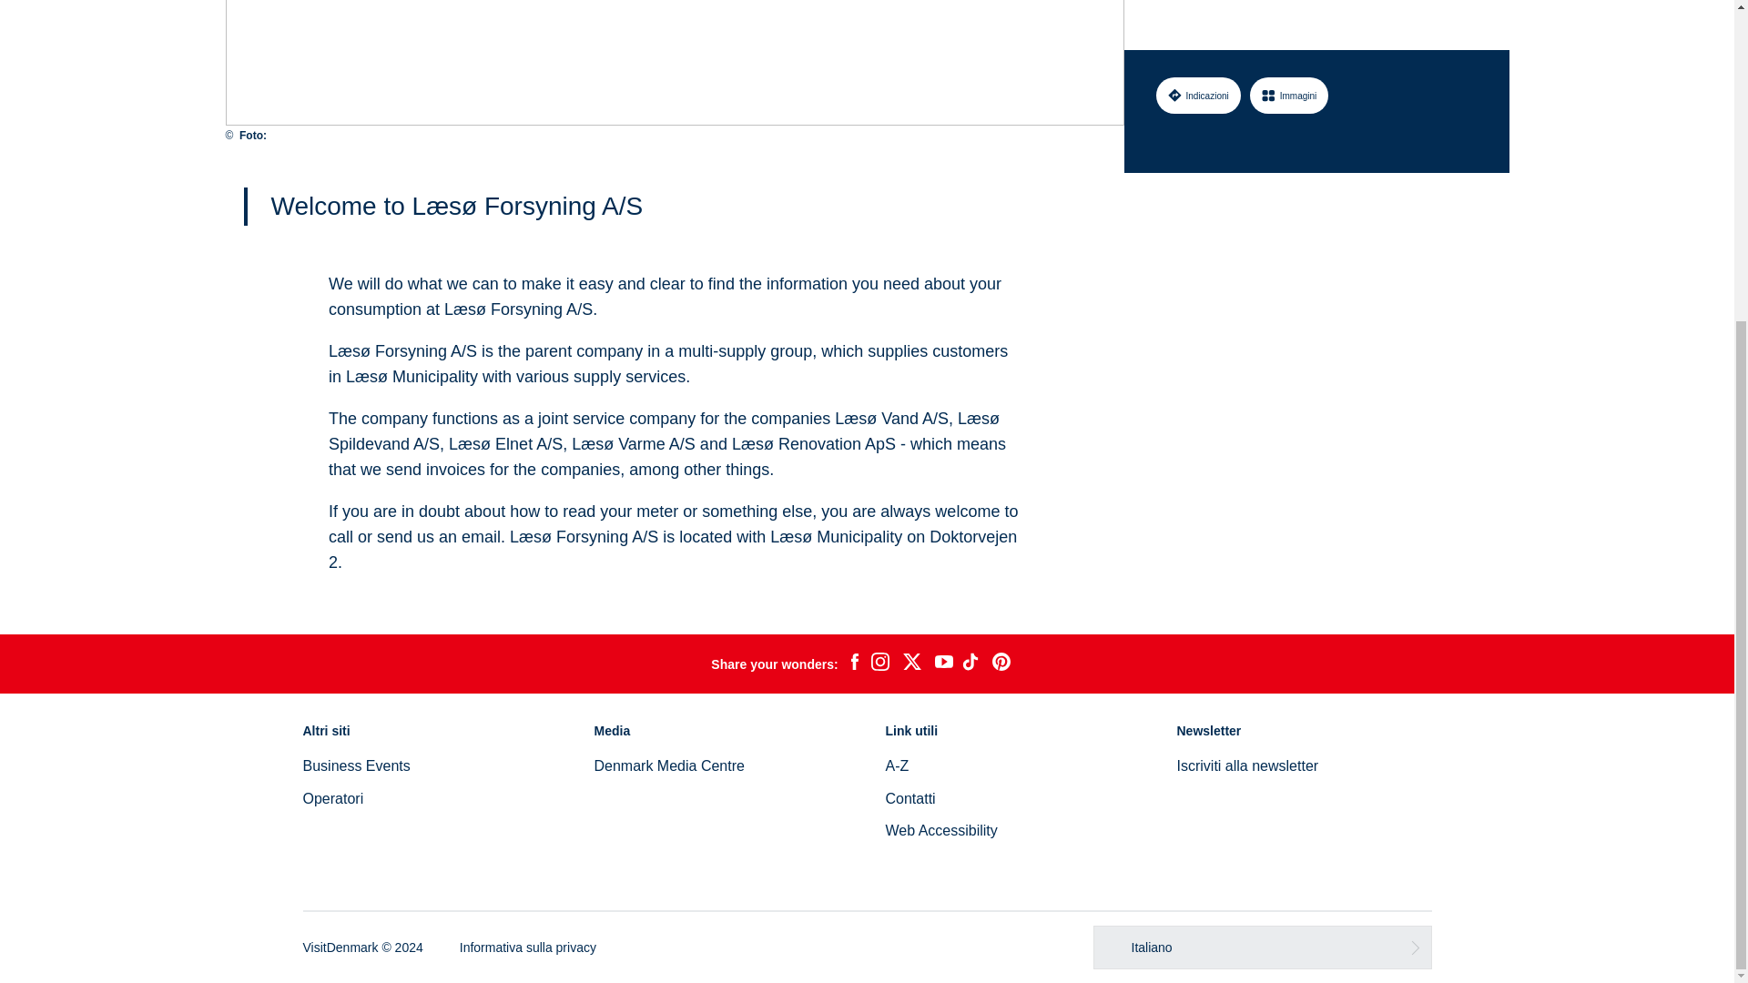 Image resolution: width=1748 pixels, height=983 pixels. I want to click on Iscriviti alla newsletter, so click(1247, 765).